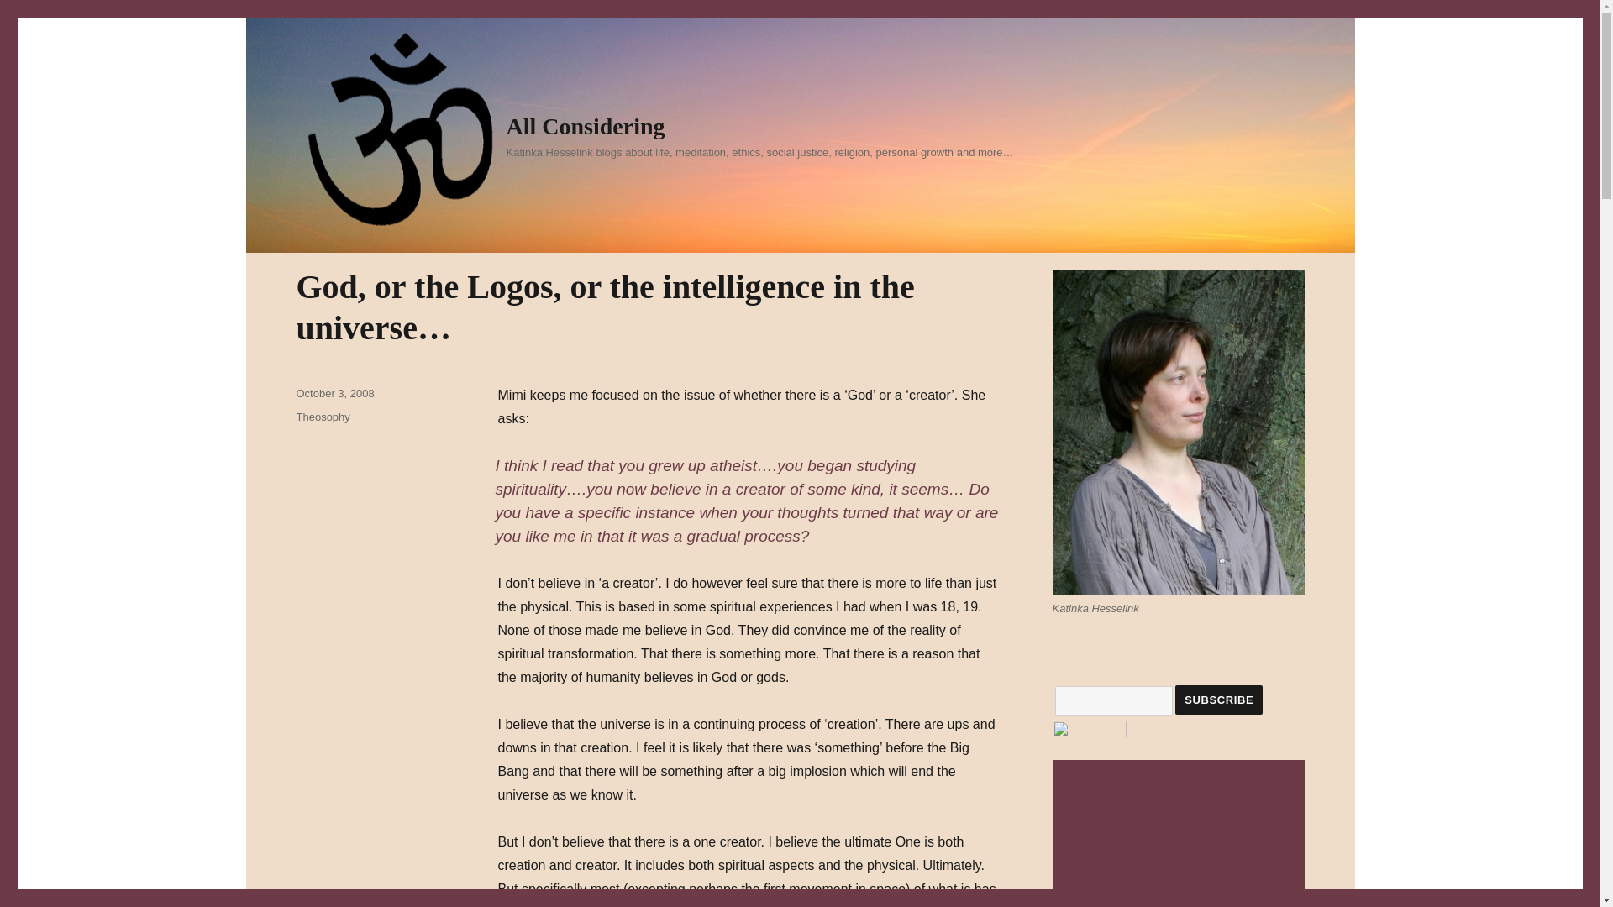  I want to click on All Considering, so click(585, 126).